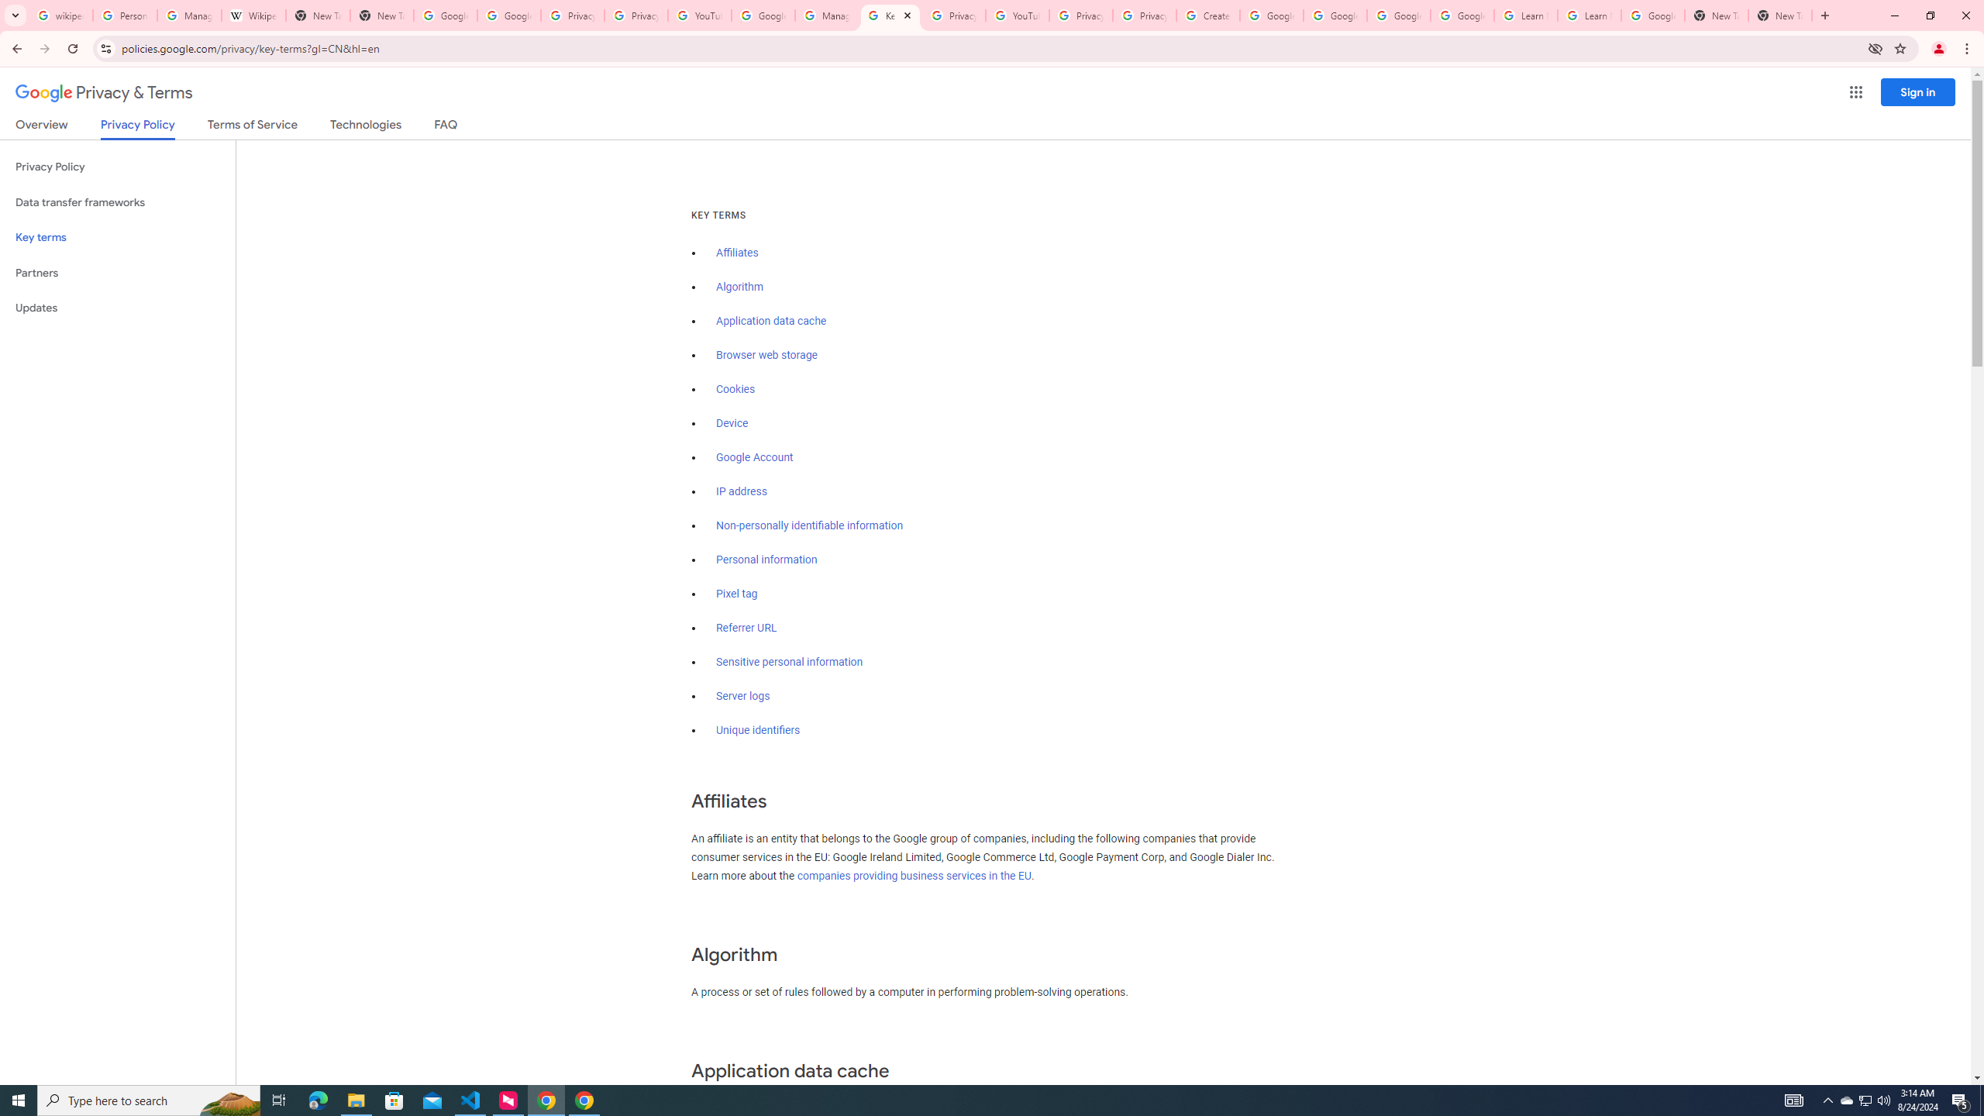 The width and height of the screenshot is (1984, 1116). Describe the element at coordinates (1017, 15) in the screenshot. I see `YouTube` at that location.